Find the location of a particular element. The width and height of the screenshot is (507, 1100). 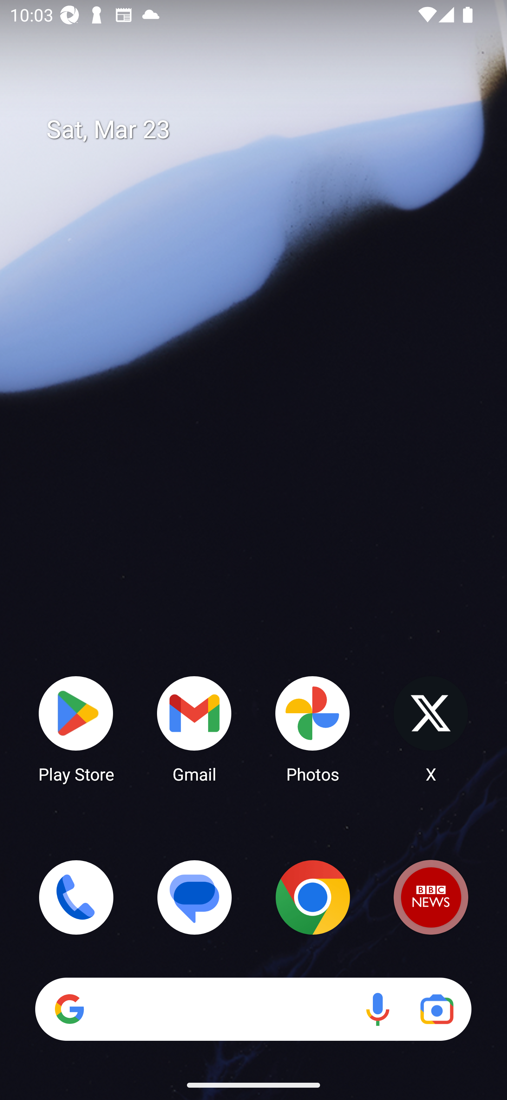

Photos is located at coordinates (313, 728).